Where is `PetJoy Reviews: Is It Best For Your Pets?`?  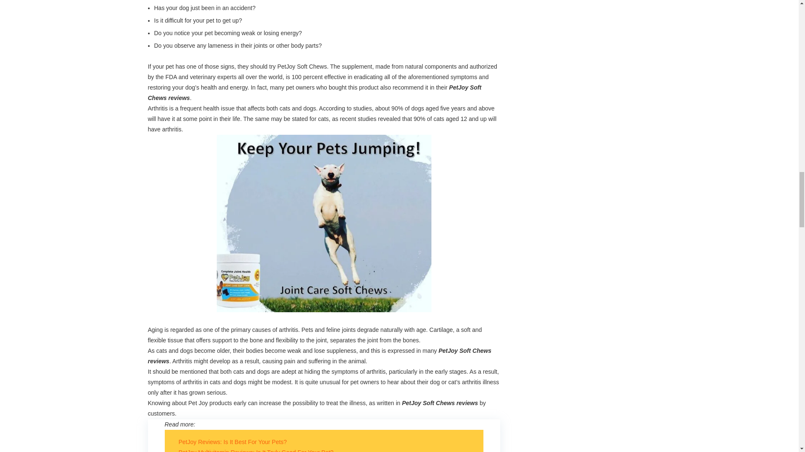 PetJoy Reviews: Is It Best For Your Pets? is located at coordinates (232, 442).